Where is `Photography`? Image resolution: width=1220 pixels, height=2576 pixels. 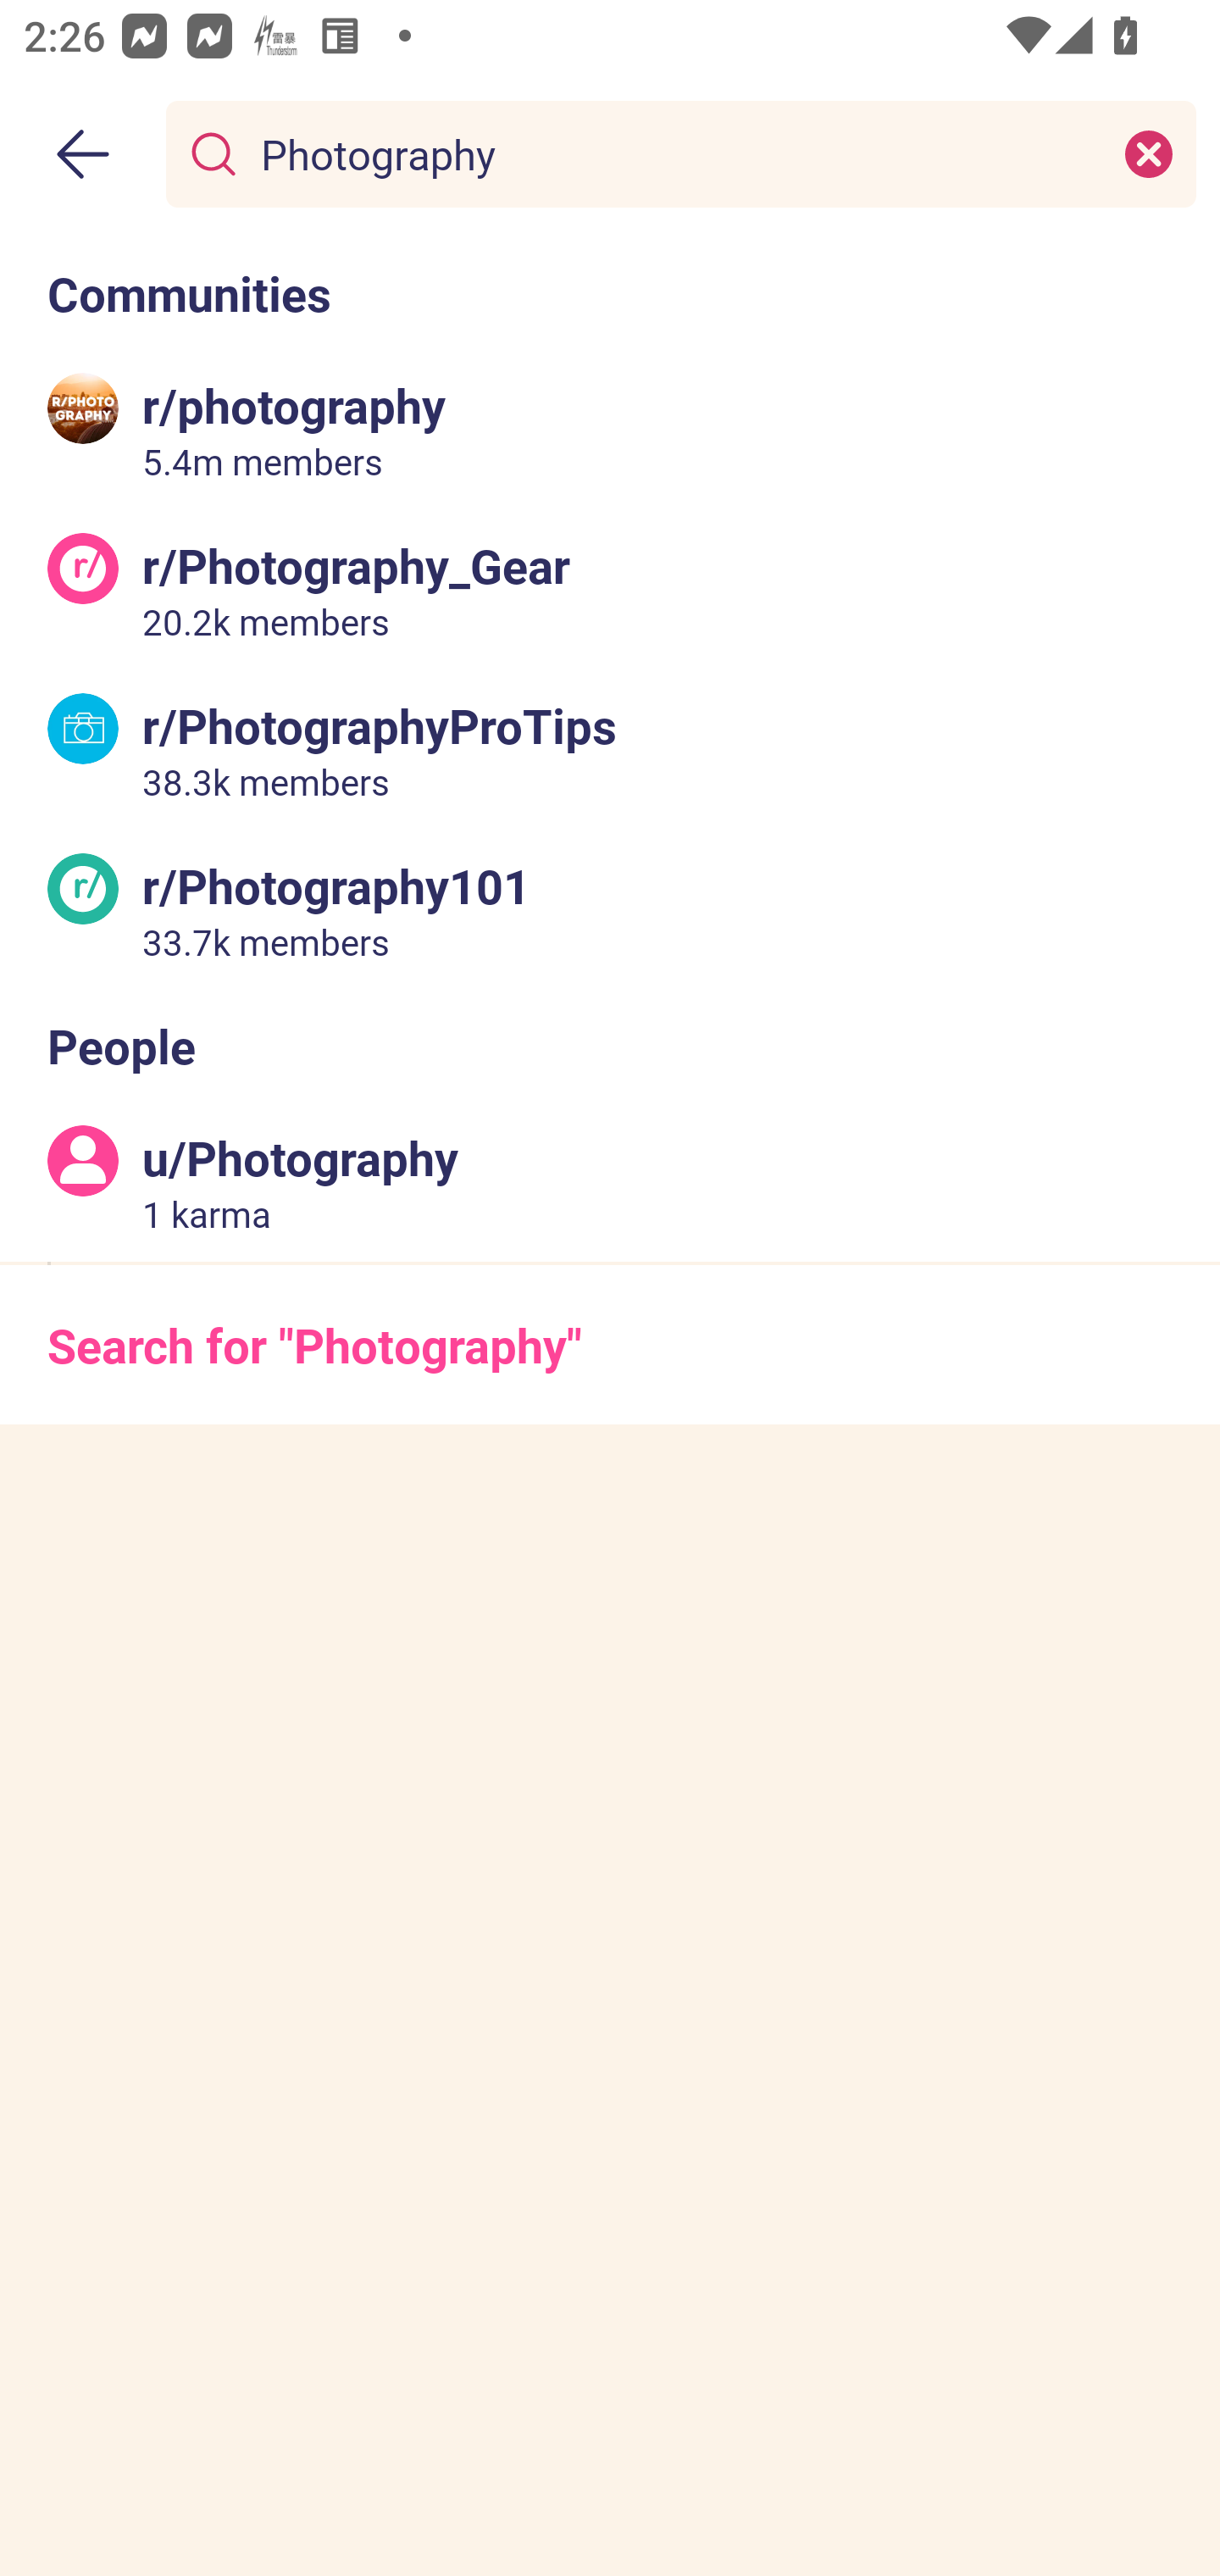 Photography is located at coordinates (674, 153).